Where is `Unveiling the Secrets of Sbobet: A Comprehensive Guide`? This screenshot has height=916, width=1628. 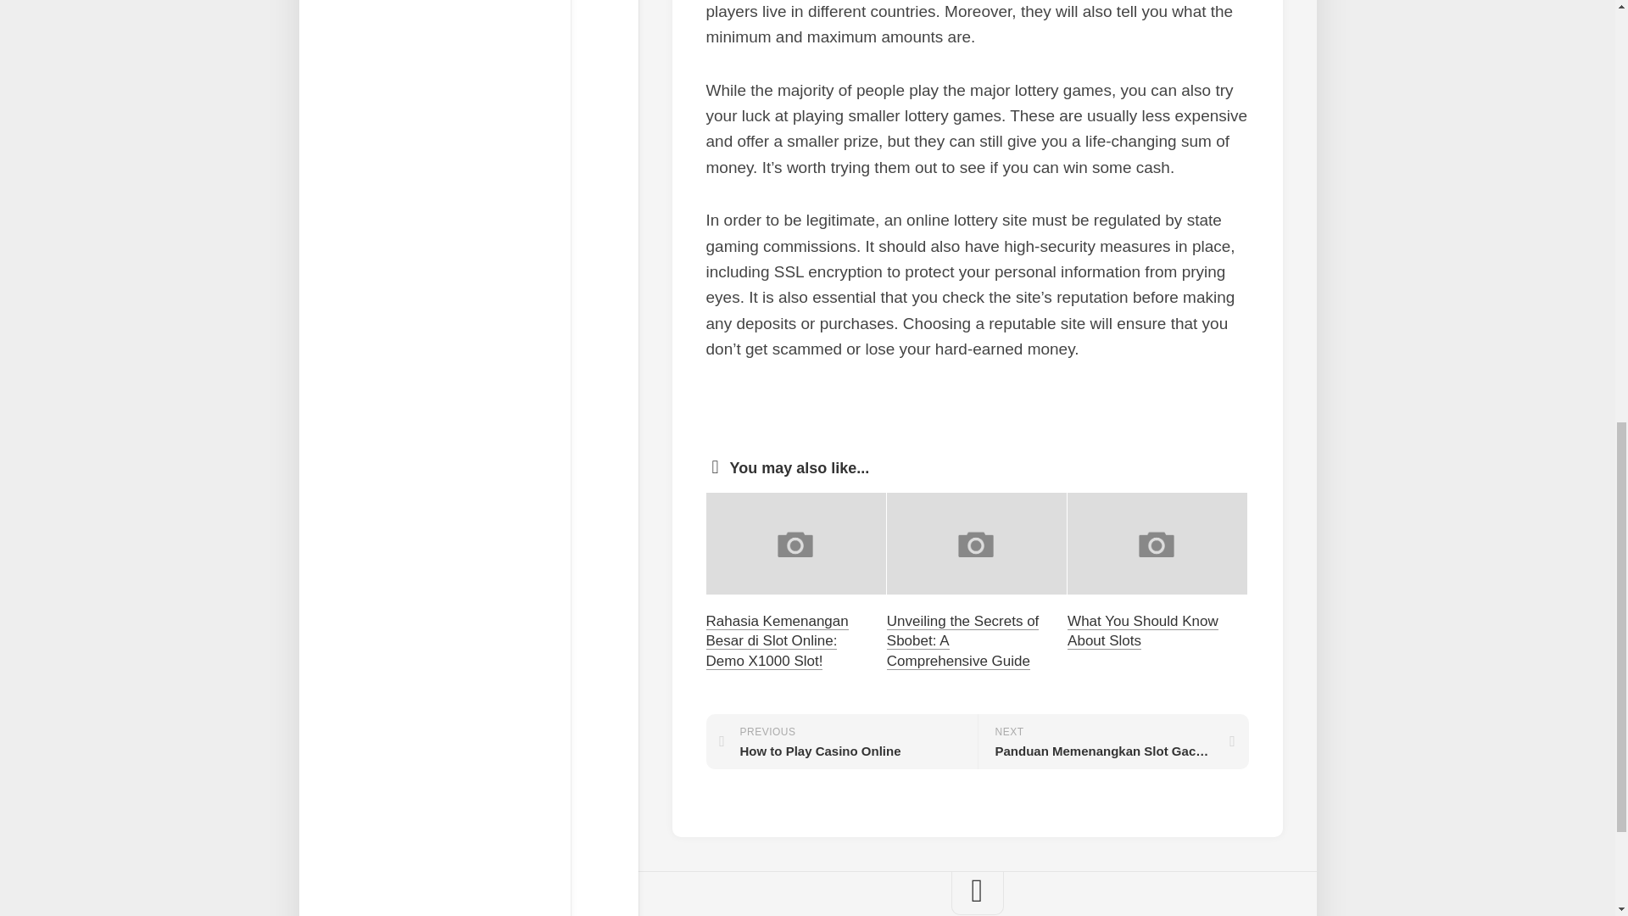 Unveiling the Secrets of Sbobet: A Comprehensive Guide is located at coordinates (963, 641).